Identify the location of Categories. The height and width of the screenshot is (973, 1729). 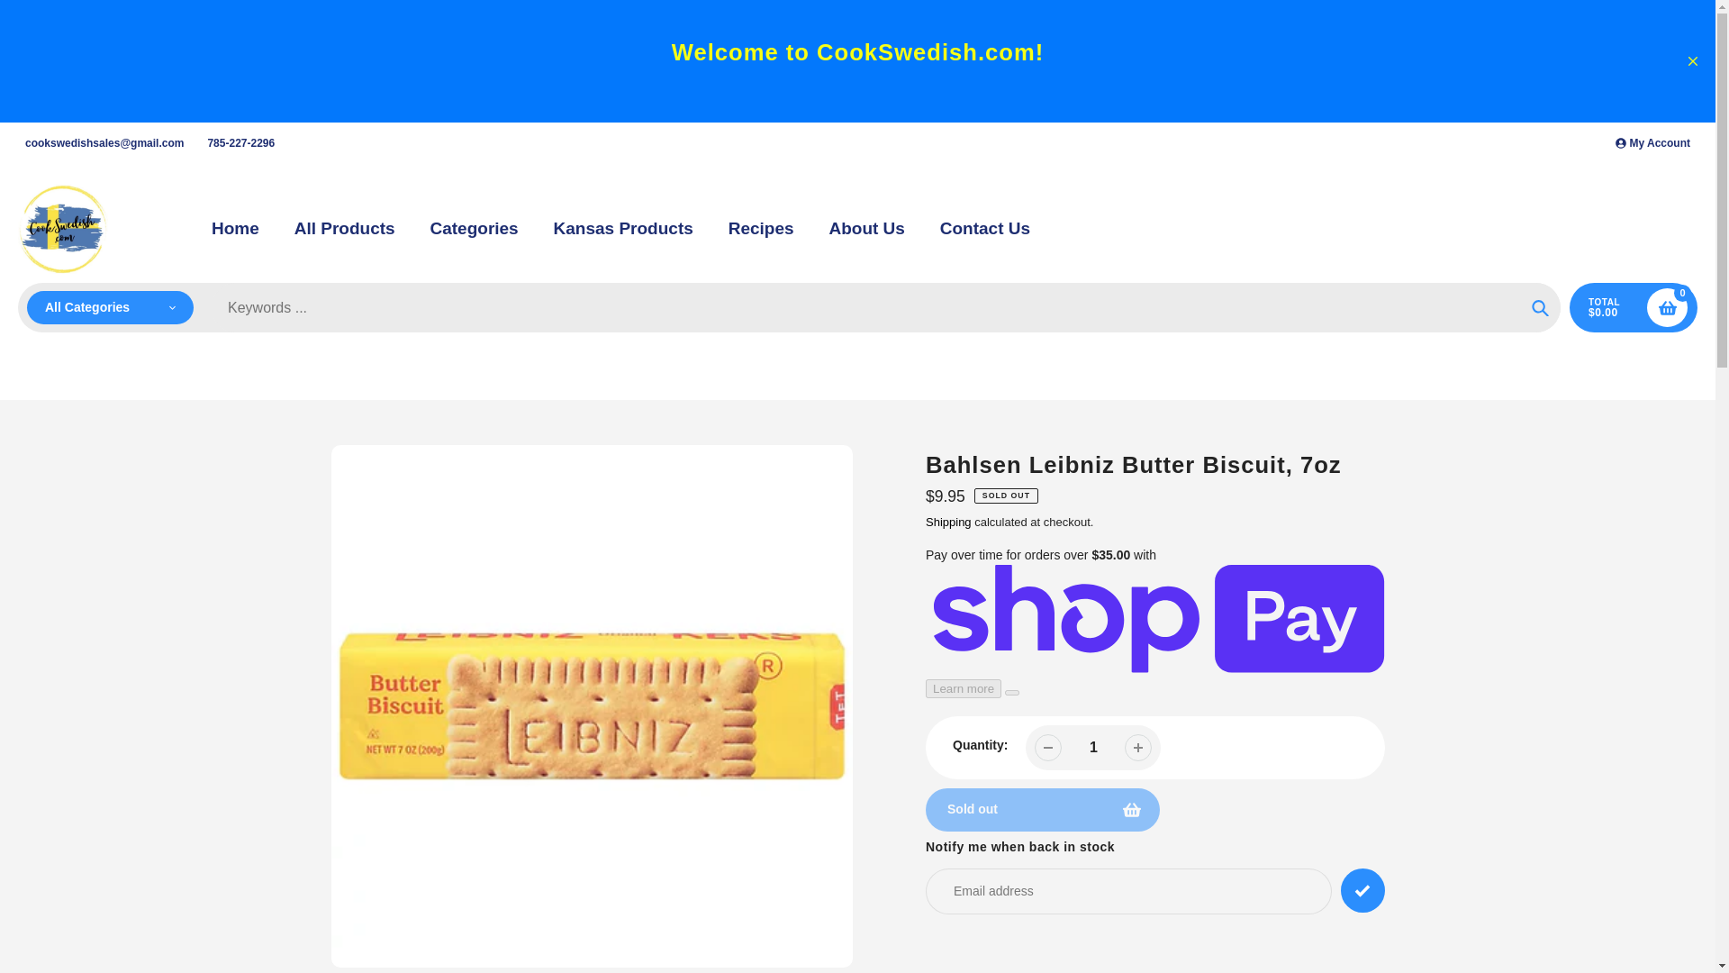
(473, 229).